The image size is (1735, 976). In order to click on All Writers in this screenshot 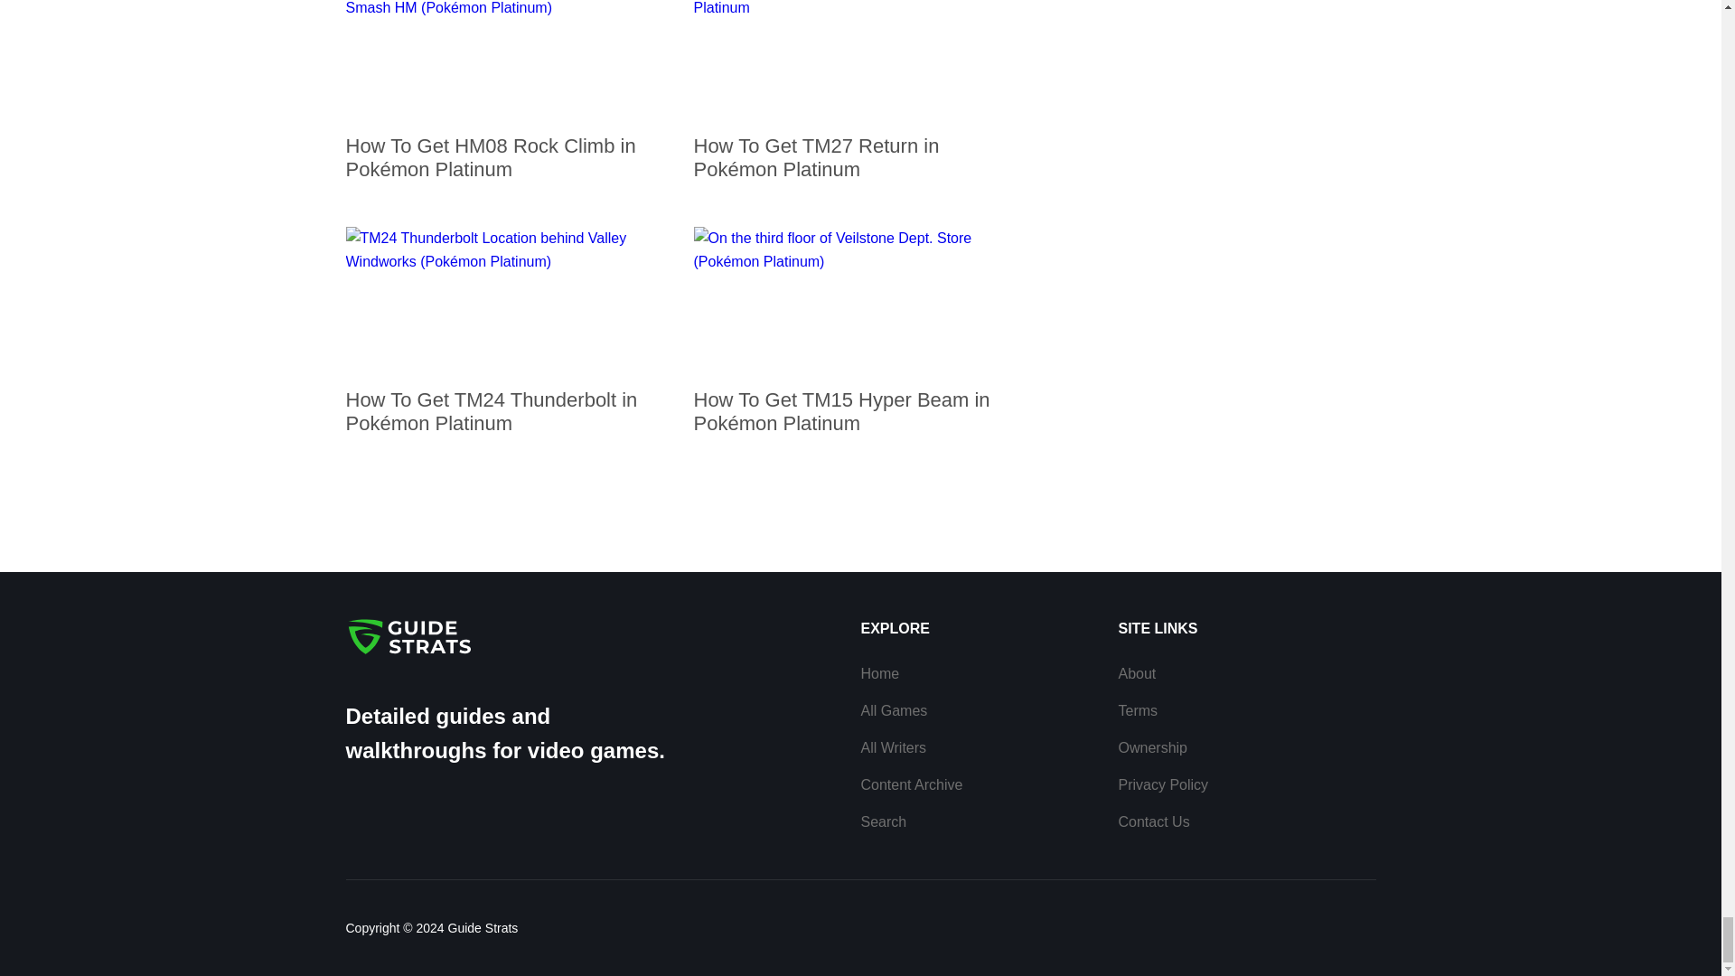, I will do `click(893, 746)`.